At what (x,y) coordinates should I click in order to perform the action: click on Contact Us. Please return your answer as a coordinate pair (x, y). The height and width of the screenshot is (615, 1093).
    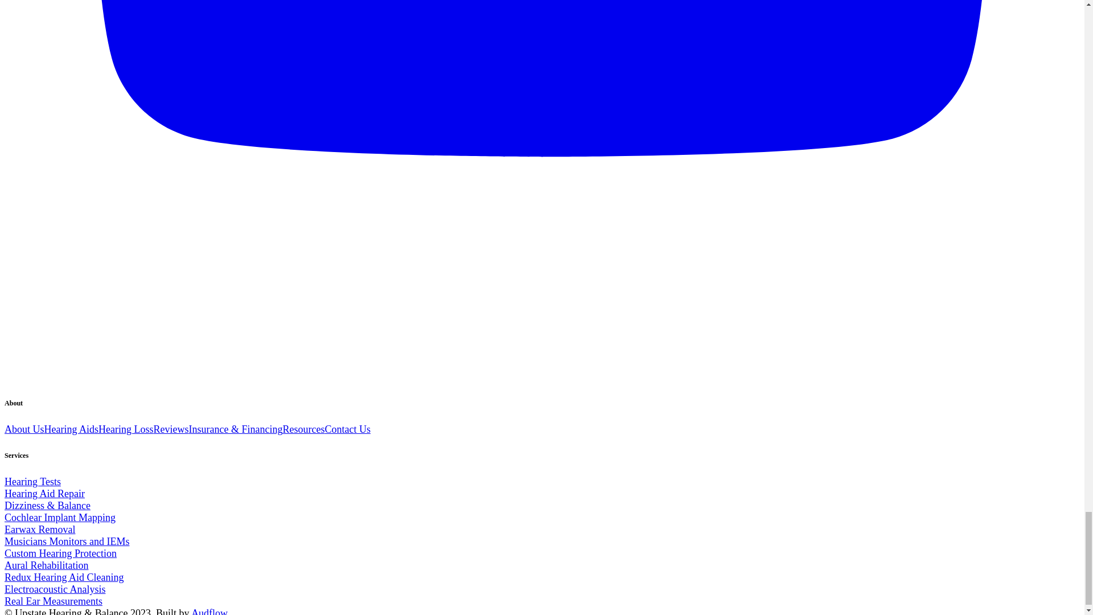
    Looking at the image, I should click on (347, 429).